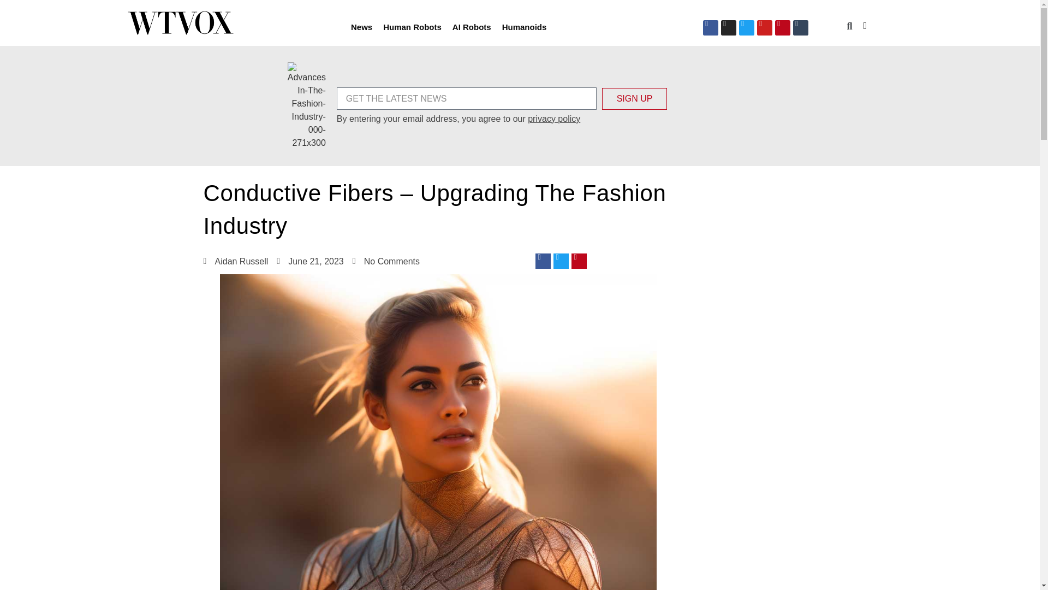 The image size is (1048, 590). I want to click on Aidan Russell, so click(236, 261).